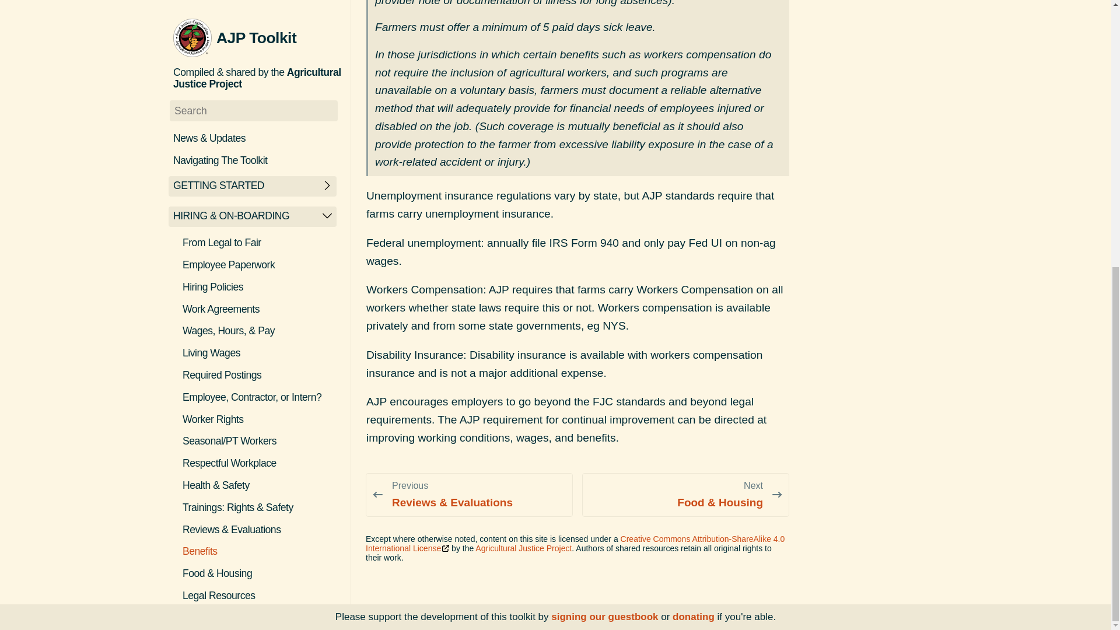  Describe the element at coordinates (261, 135) in the screenshot. I see `Legal Resources` at that location.